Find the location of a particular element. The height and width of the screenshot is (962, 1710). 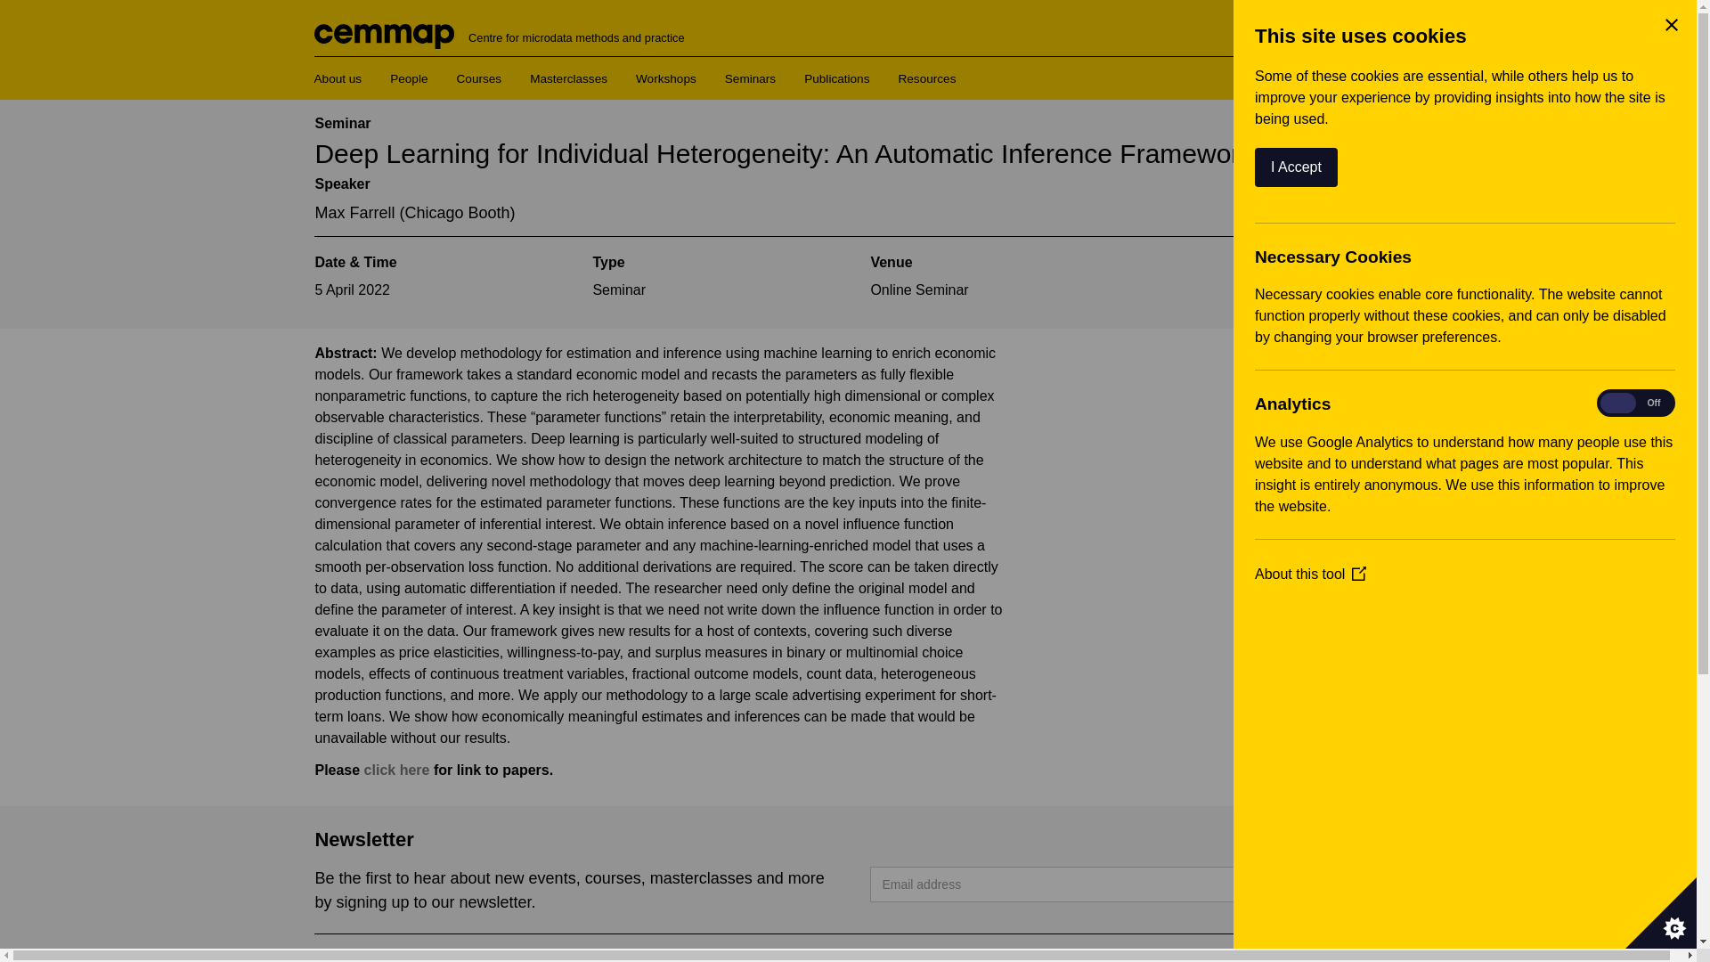

Search is located at coordinates (1348, 68).